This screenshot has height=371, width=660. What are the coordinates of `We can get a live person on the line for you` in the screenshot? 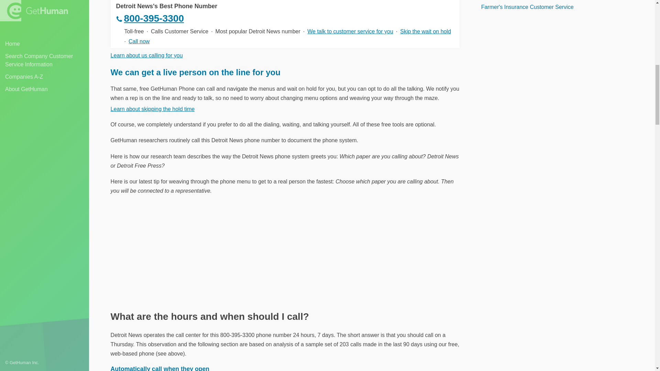 It's located at (196, 72).